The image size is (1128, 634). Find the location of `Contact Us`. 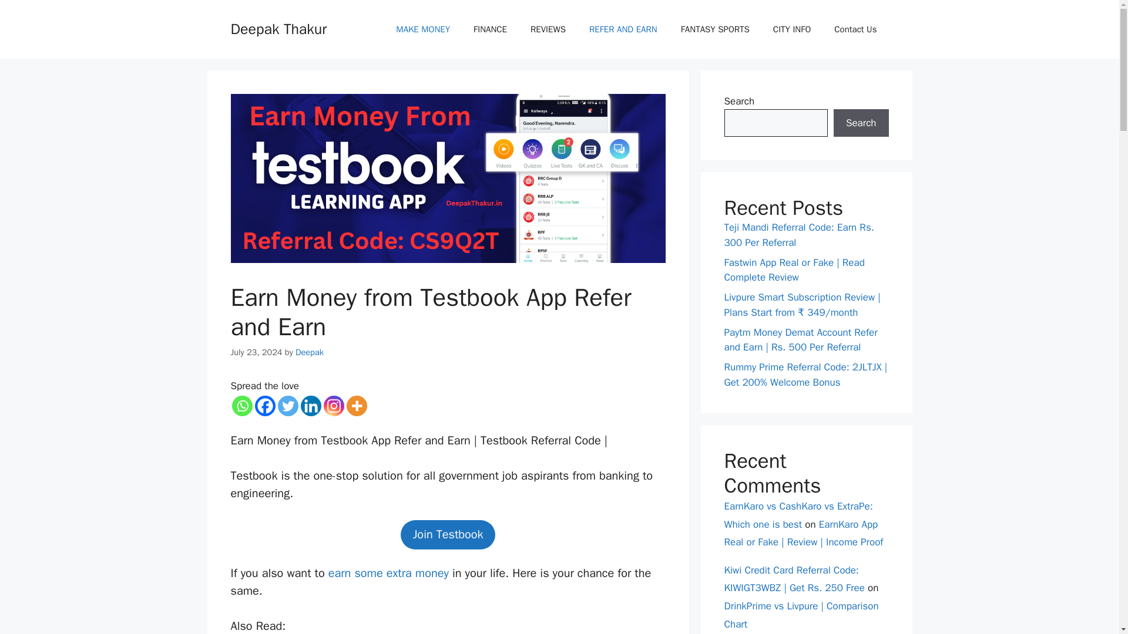

Contact Us is located at coordinates (855, 29).